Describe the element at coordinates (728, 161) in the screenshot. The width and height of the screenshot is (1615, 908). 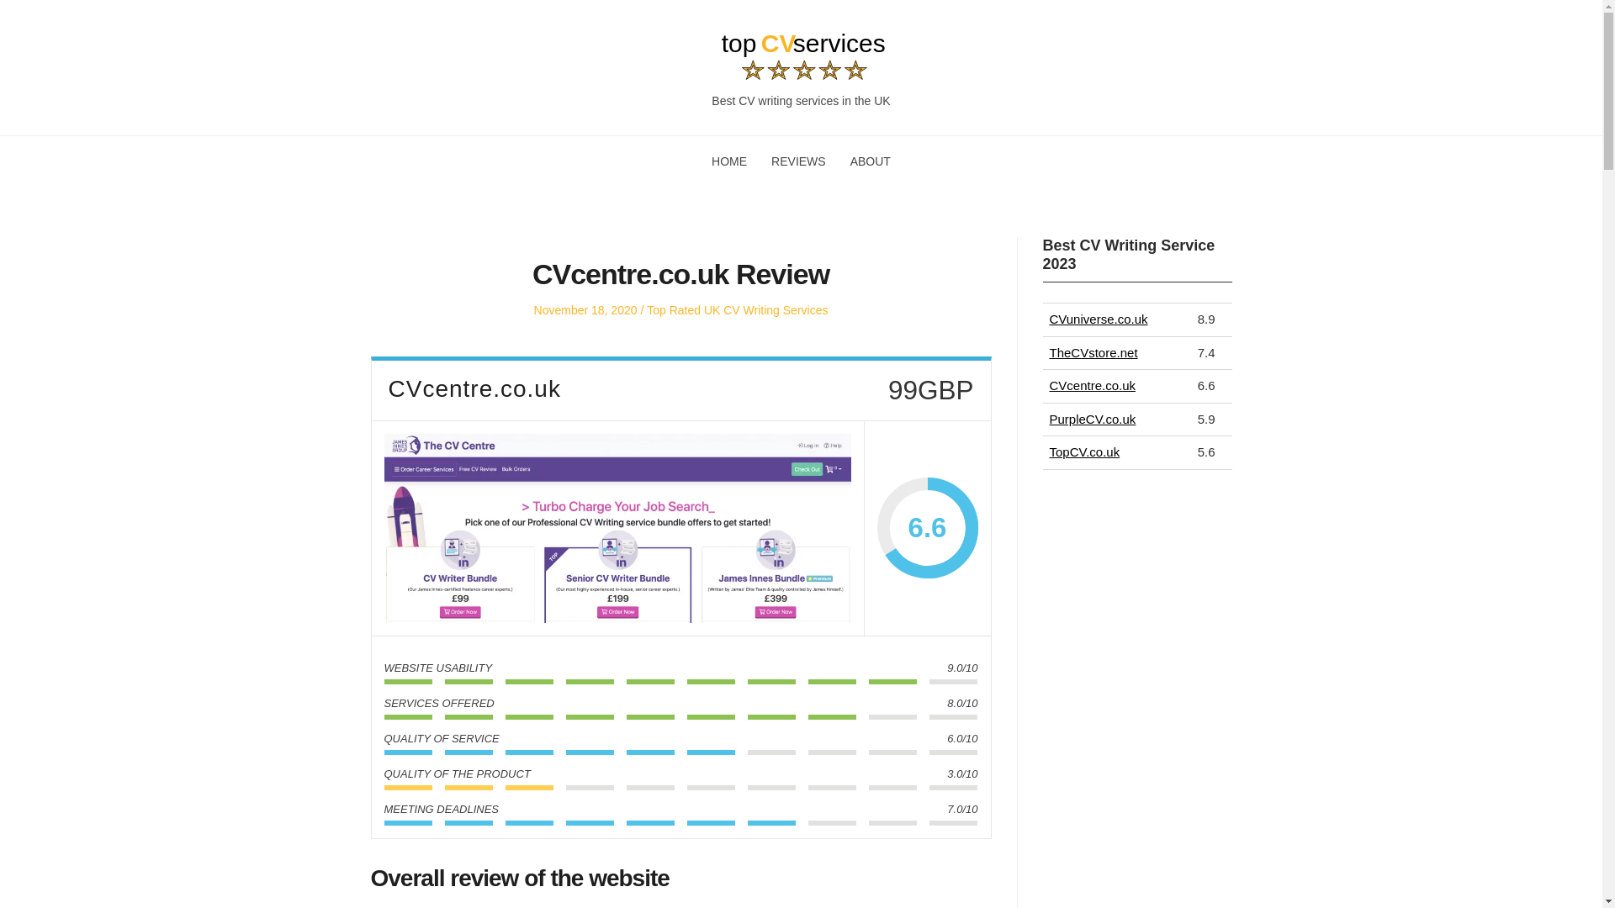
I see `HOME` at that location.